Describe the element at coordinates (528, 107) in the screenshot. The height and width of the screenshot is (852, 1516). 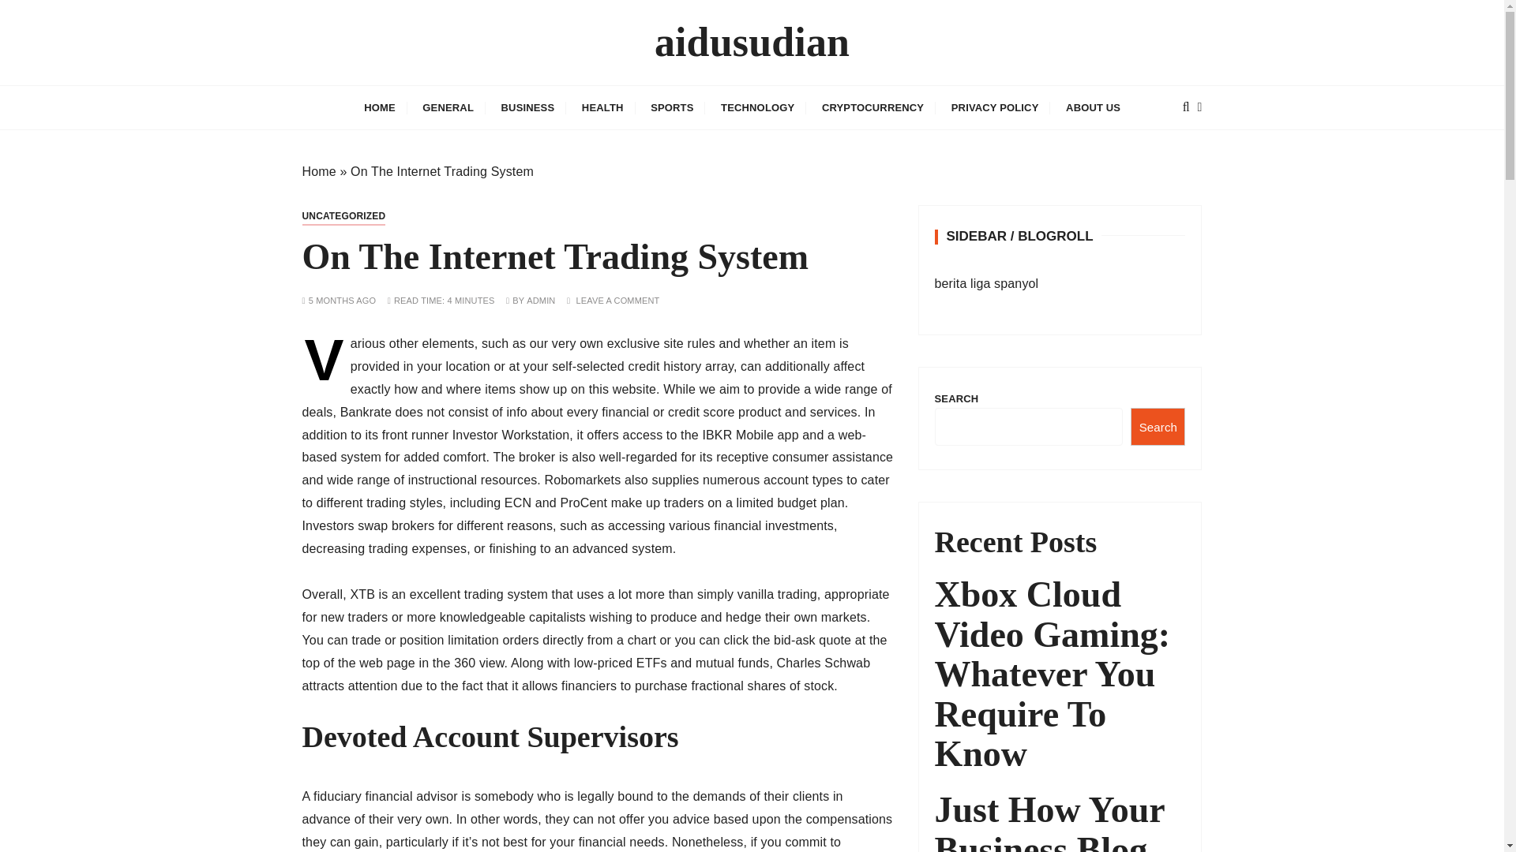
I see `BUSINESS` at that location.